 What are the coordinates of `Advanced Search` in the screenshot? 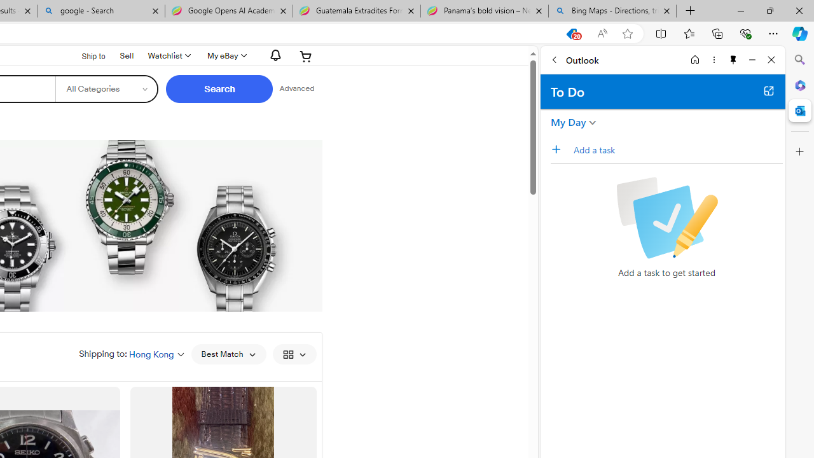 It's located at (296, 89).